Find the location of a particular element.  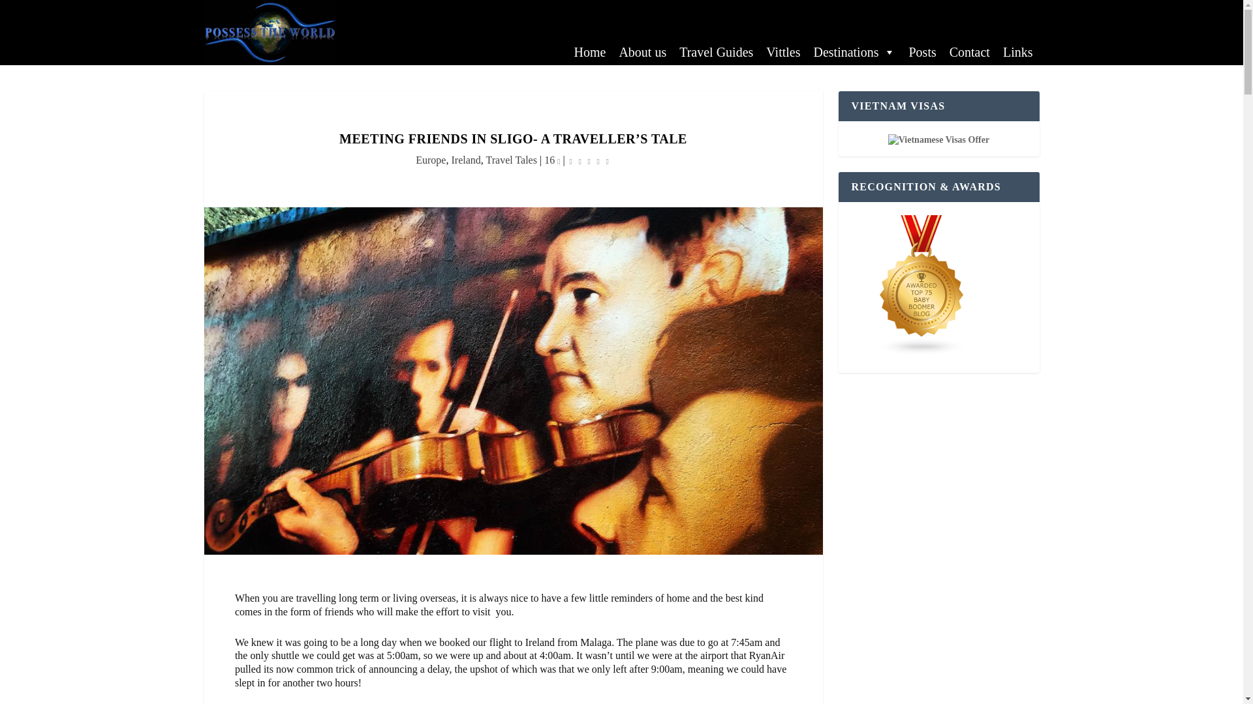

Travel Tales is located at coordinates (510, 159).